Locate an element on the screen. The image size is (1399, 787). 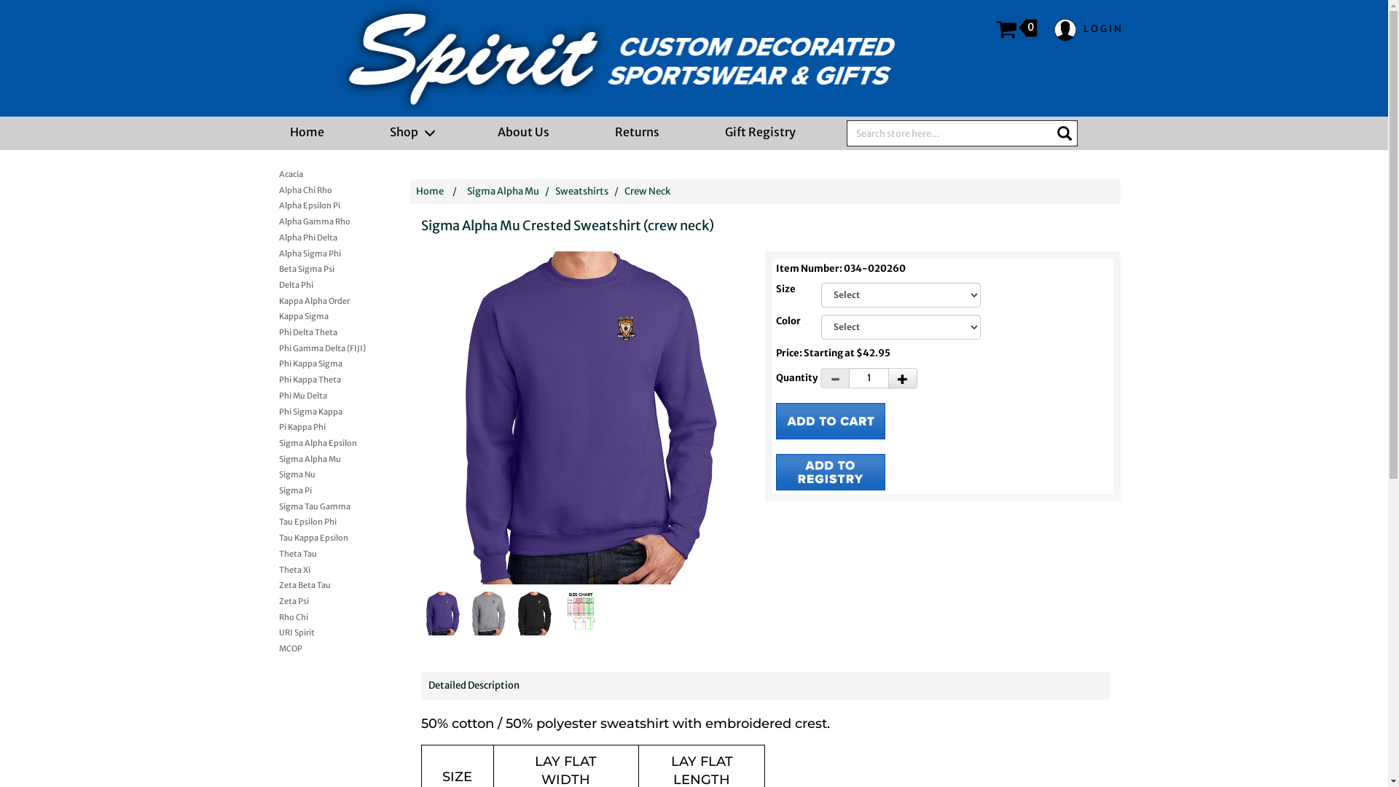
Tau Epsilon Phi is located at coordinates (324, 520).